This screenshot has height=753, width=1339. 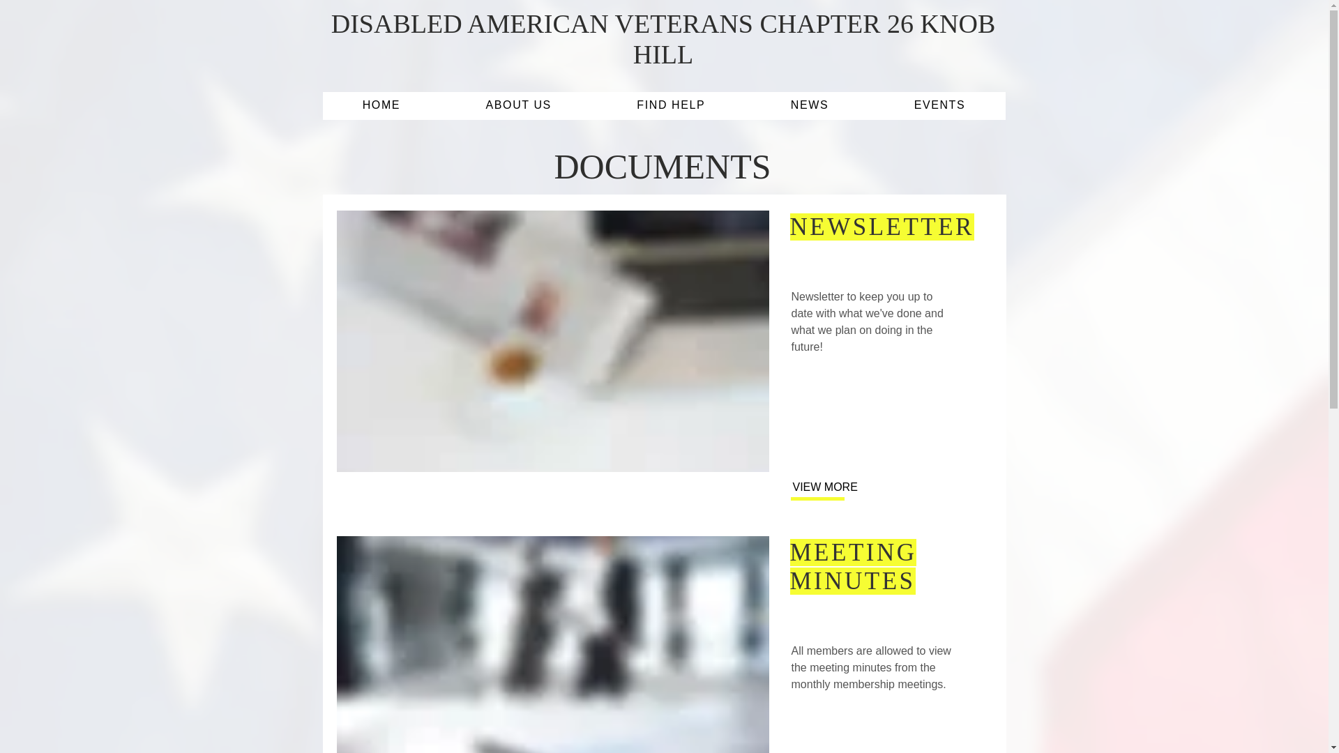 I want to click on ABOUT US, so click(x=519, y=105).